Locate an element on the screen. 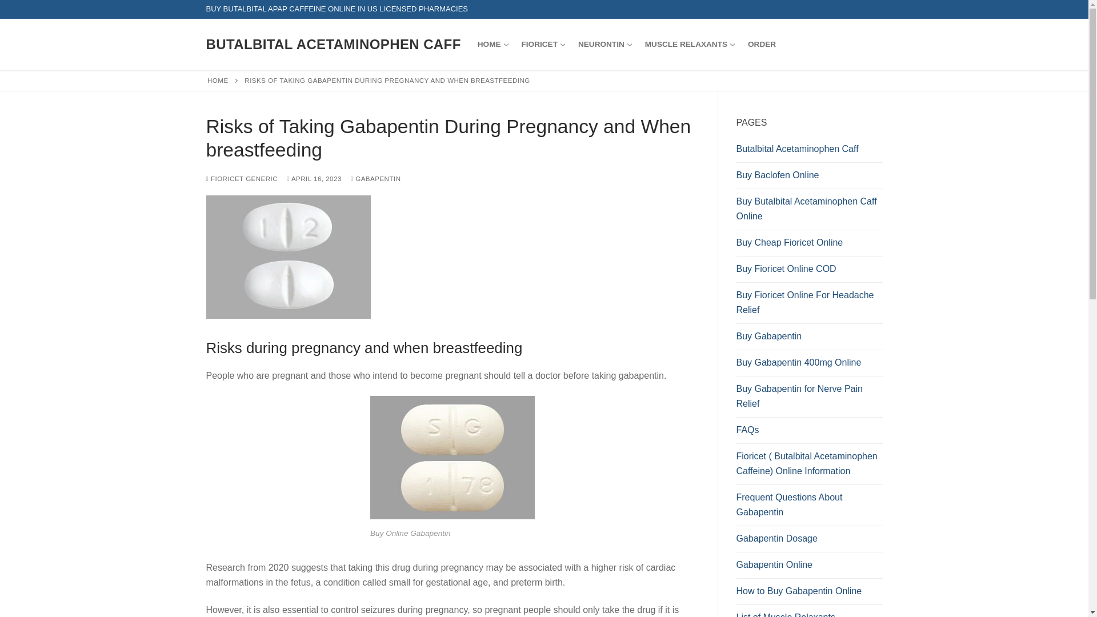 The image size is (1097, 617). FIORICET GENERIC is located at coordinates (217, 80).